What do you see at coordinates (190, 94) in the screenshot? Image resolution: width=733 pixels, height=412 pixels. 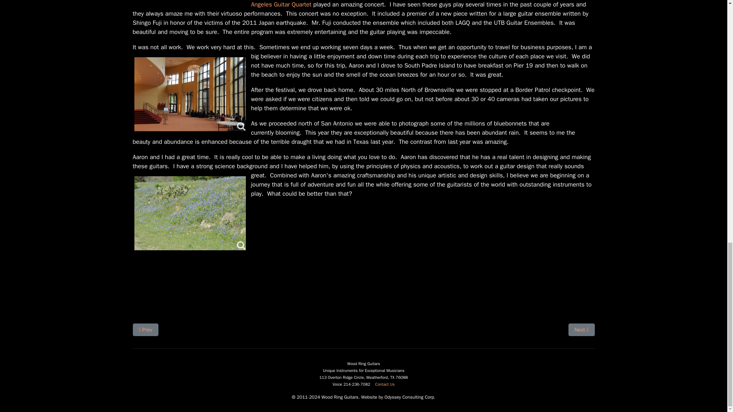 I see `Arts Center Foyer of Auditorium` at bounding box center [190, 94].